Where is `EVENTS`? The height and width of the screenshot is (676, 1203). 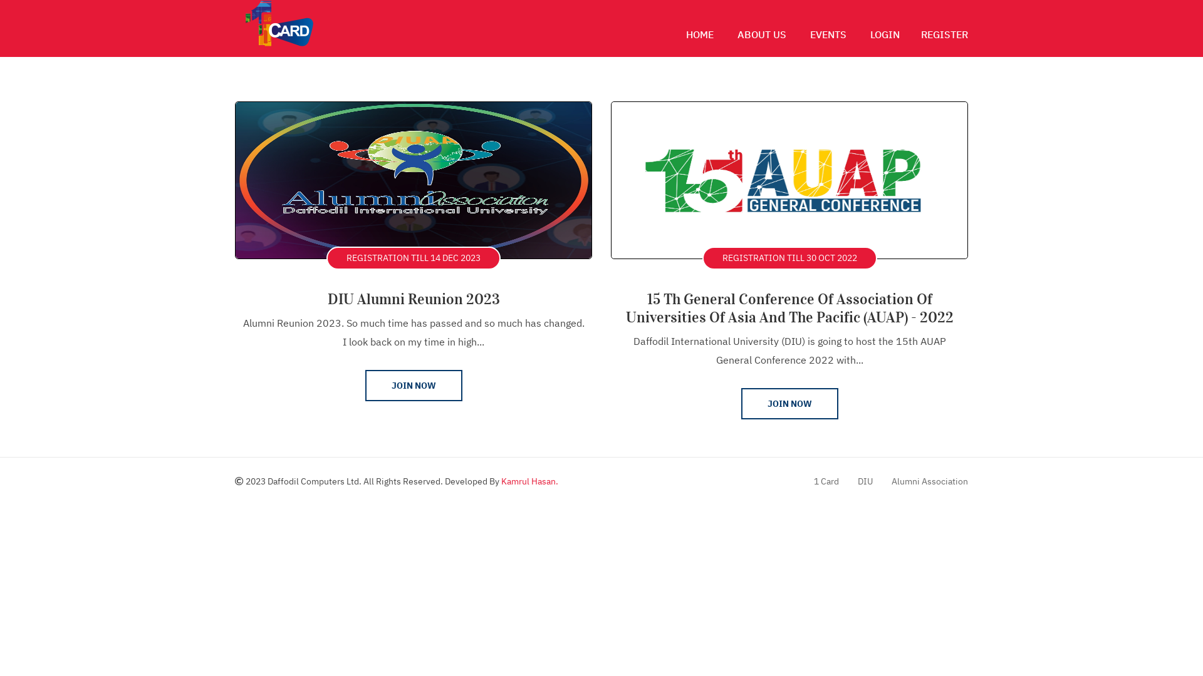
EVENTS is located at coordinates (828, 34).